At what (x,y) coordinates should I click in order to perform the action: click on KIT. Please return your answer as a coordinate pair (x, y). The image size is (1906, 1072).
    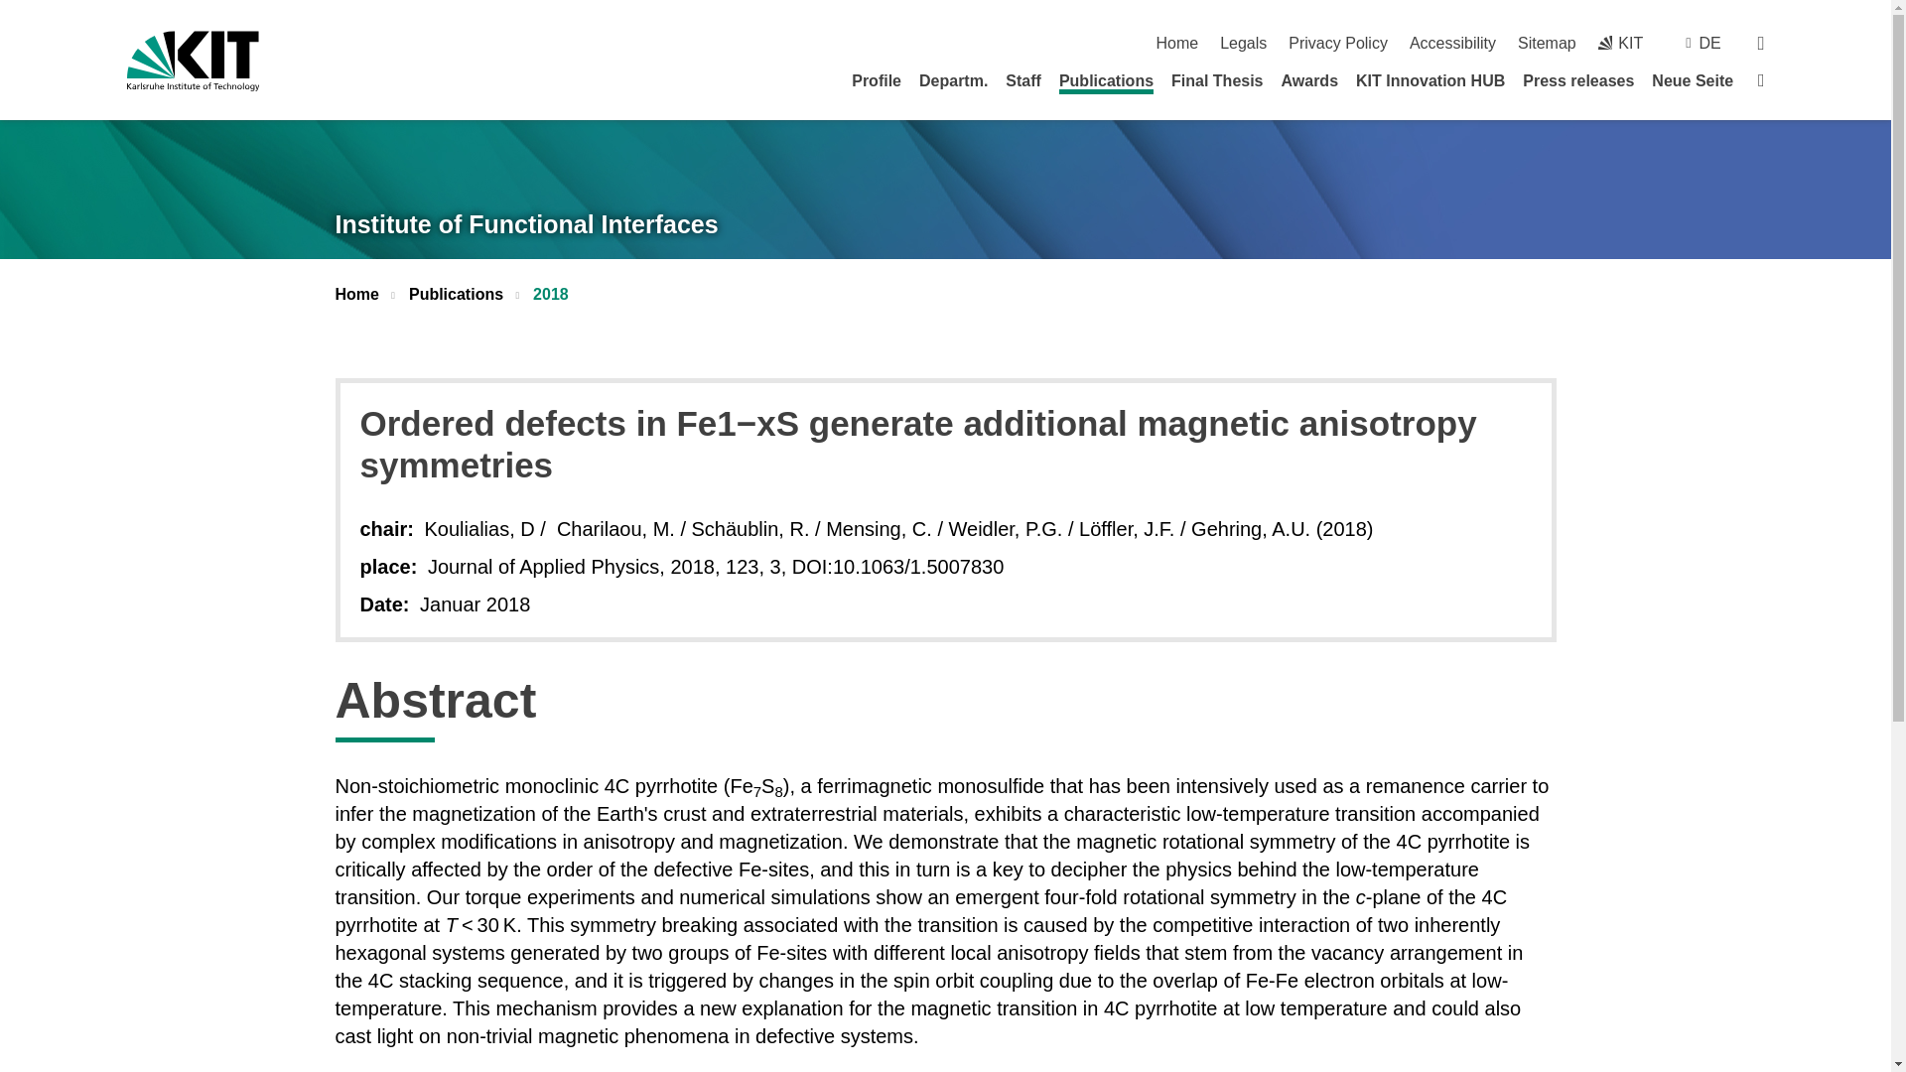
    Looking at the image, I should click on (1620, 42).